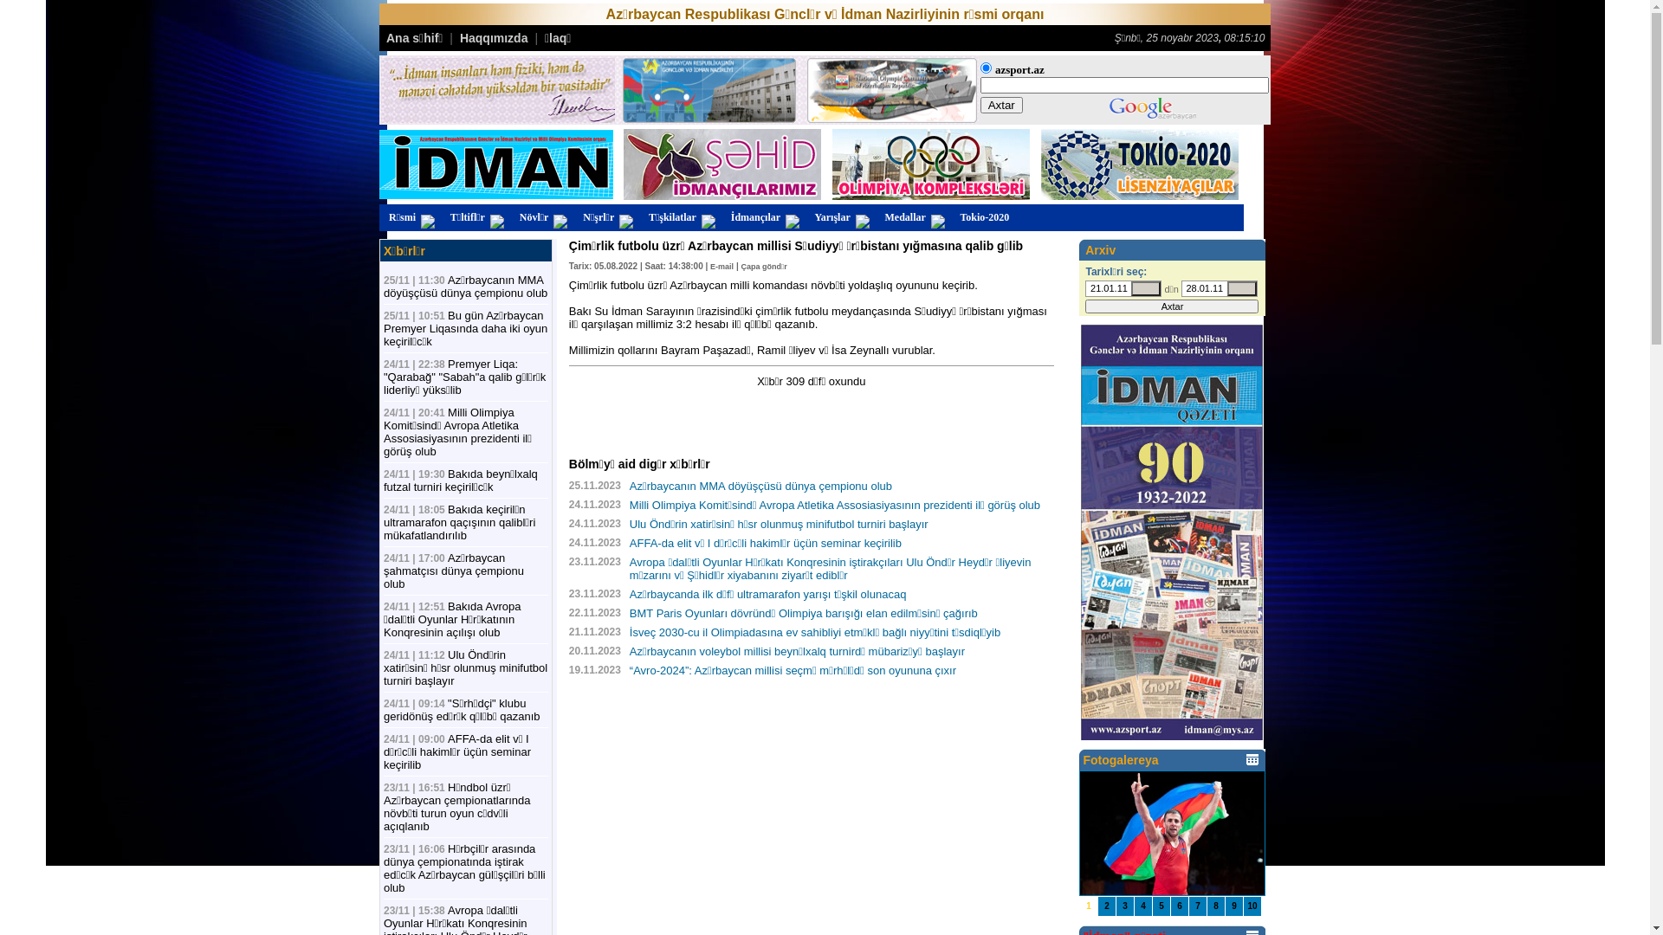 Image resolution: width=1663 pixels, height=935 pixels. What do you see at coordinates (1162, 906) in the screenshot?
I see `5` at bounding box center [1162, 906].